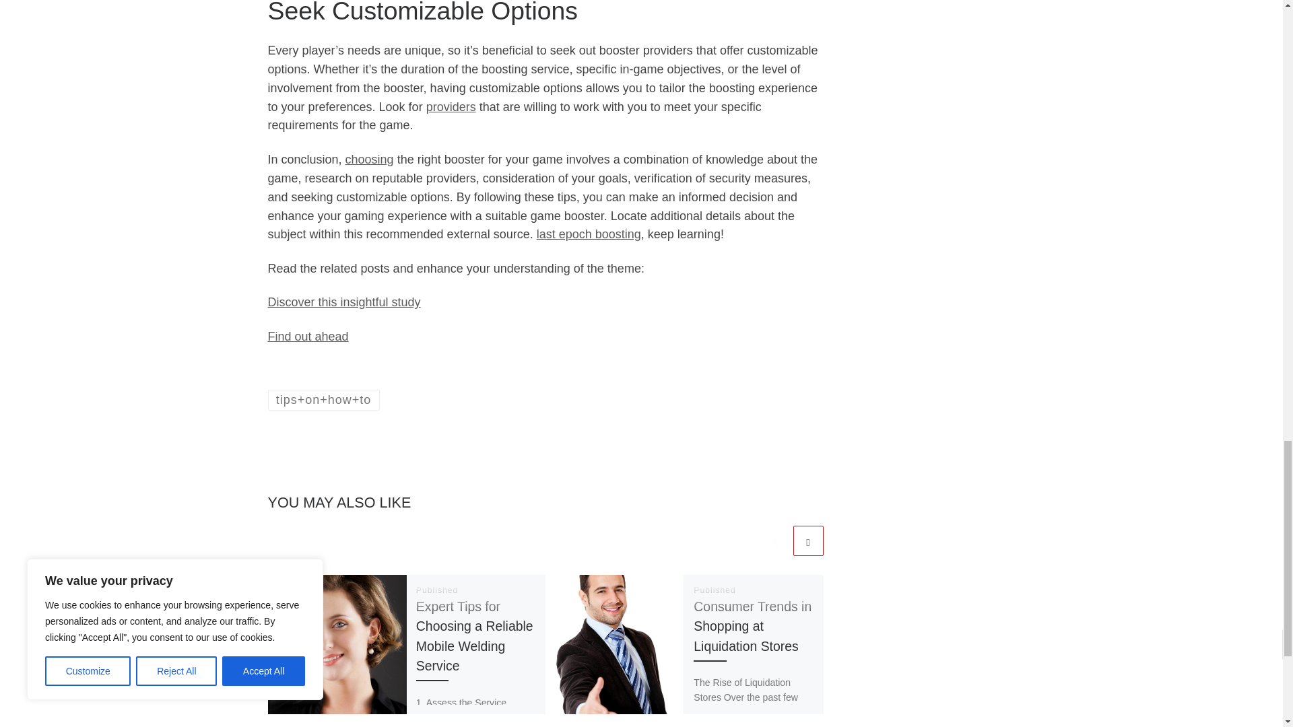 This screenshot has width=1293, height=727. What do you see at coordinates (774, 541) in the screenshot?
I see `Previous related articles` at bounding box center [774, 541].